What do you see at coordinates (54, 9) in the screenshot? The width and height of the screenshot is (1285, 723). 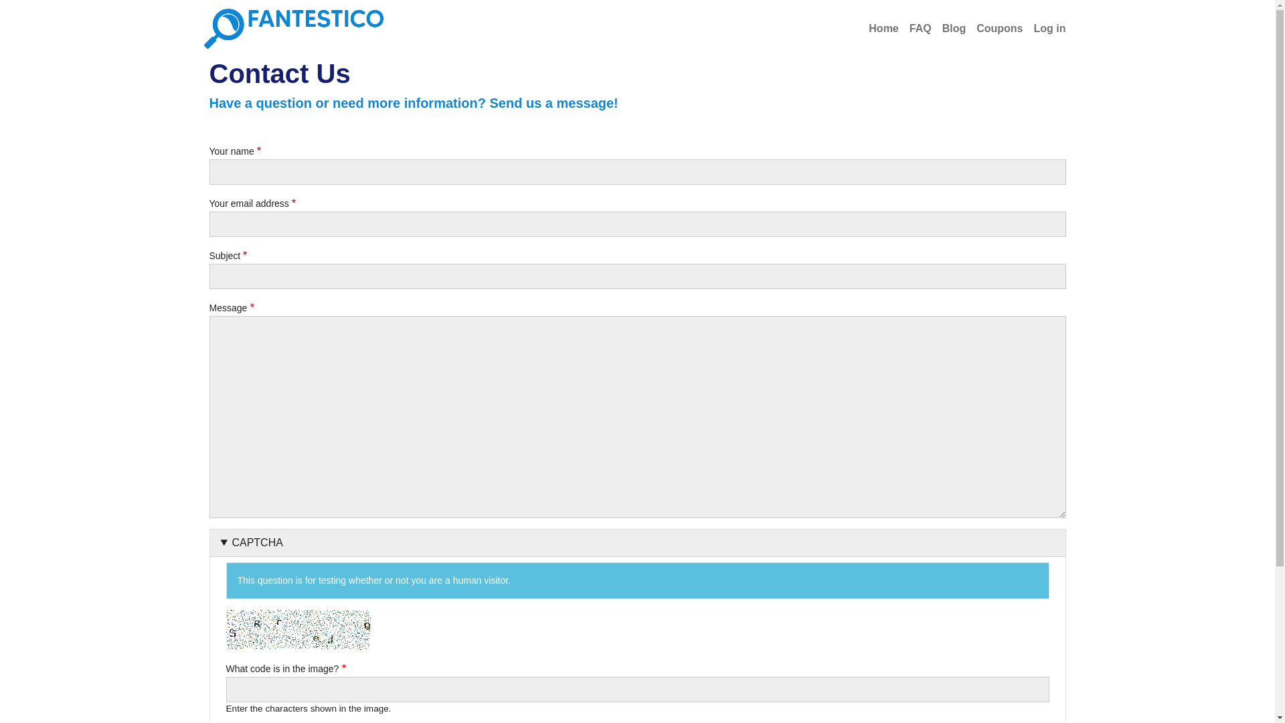 I see `Skip to main content` at bounding box center [54, 9].